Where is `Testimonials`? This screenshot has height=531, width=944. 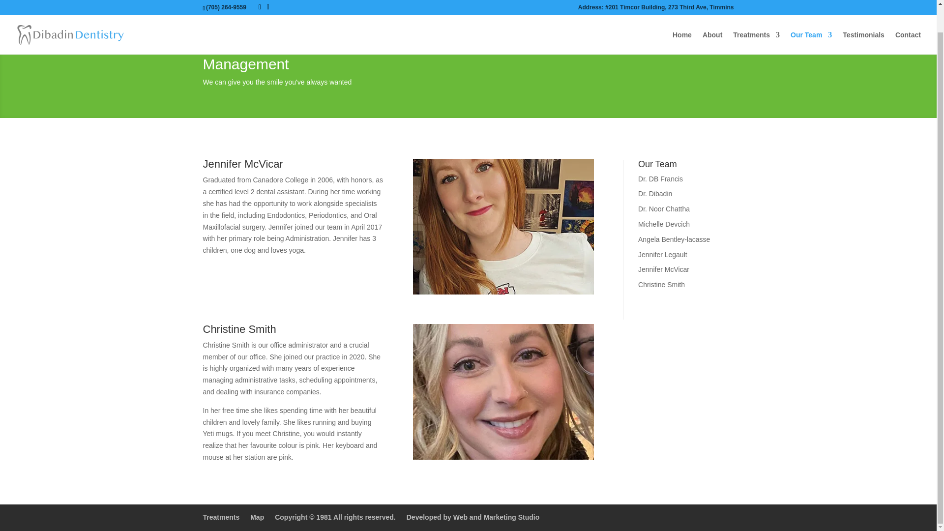 Testimonials is located at coordinates (863, 16).